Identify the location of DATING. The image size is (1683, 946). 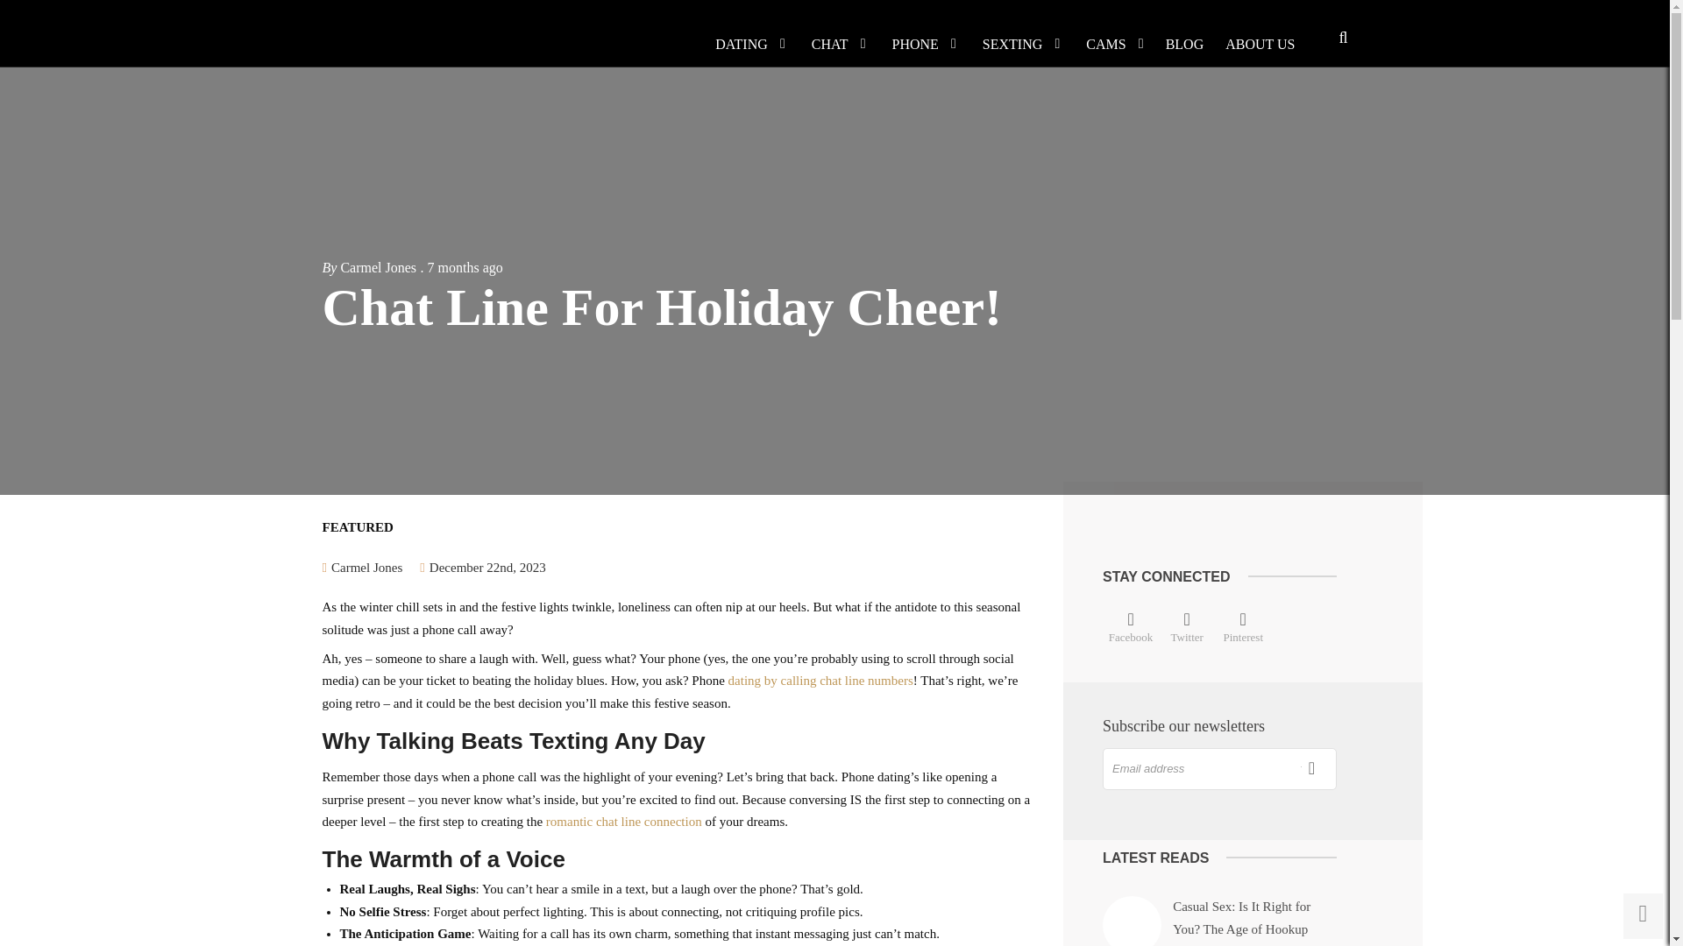
(742, 44).